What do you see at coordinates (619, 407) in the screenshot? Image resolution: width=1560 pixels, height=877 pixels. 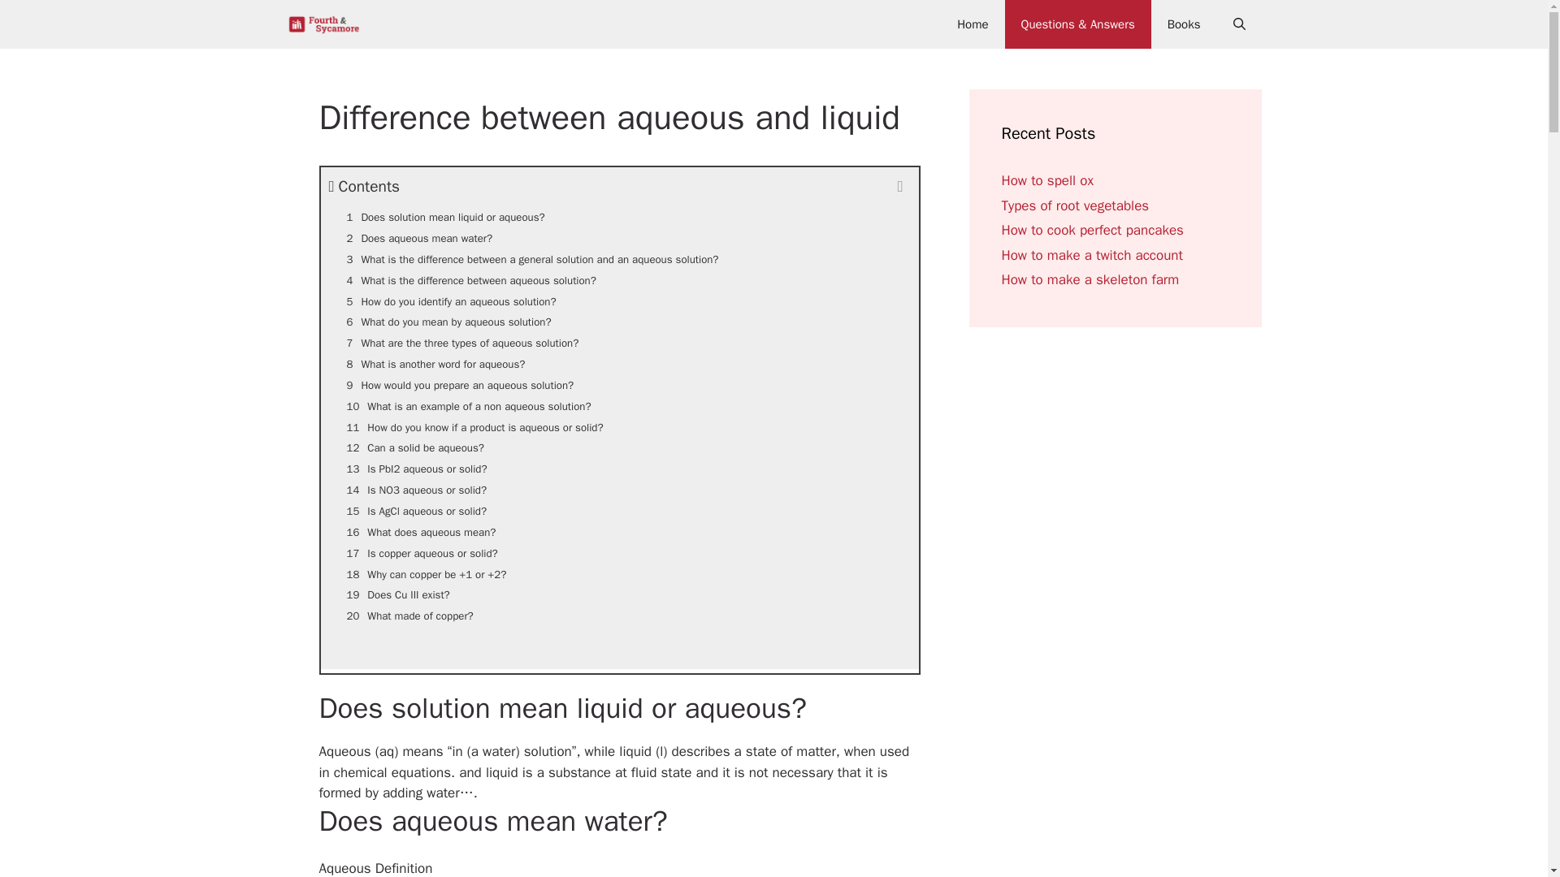 I see `What is an example of a non aqueous solution?` at bounding box center [619, 407].